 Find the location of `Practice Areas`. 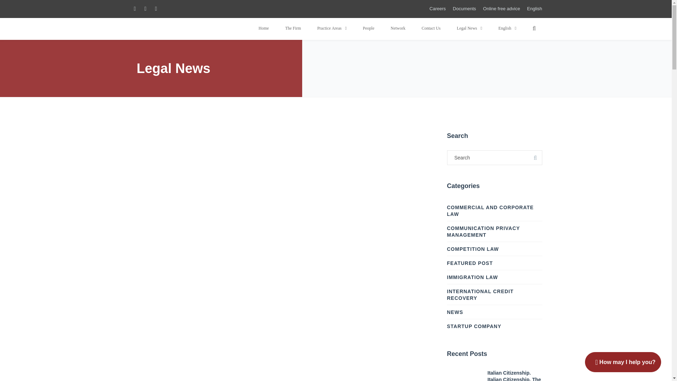

Practice Areas is located at coordinates (332, 28).